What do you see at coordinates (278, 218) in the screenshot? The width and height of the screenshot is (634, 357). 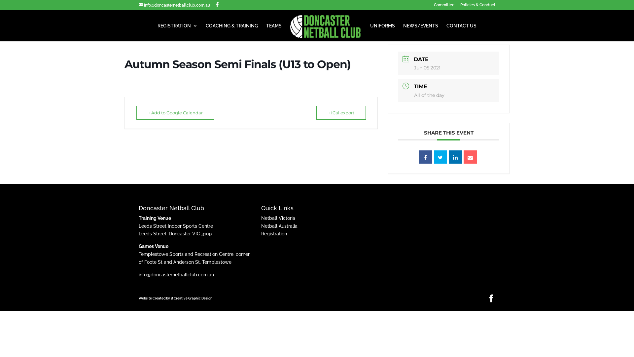 I see `Netball Victoria` at bounding box center [278, 218].